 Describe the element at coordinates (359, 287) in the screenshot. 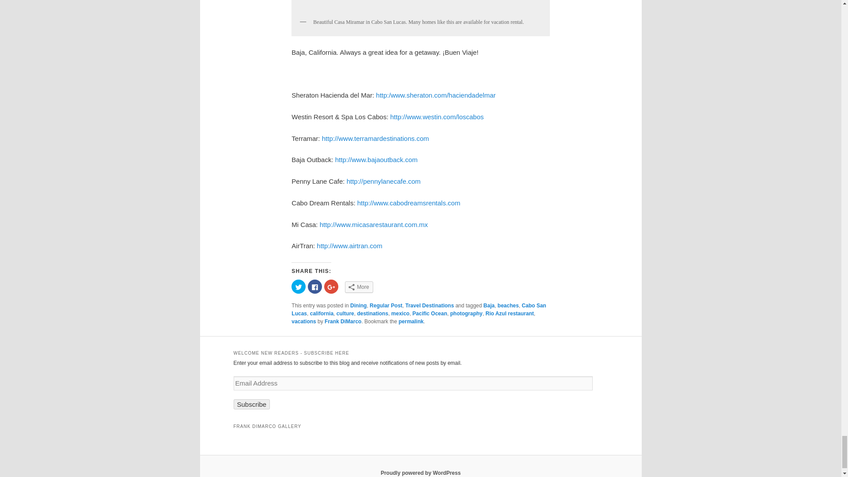

I see `More` at that location.